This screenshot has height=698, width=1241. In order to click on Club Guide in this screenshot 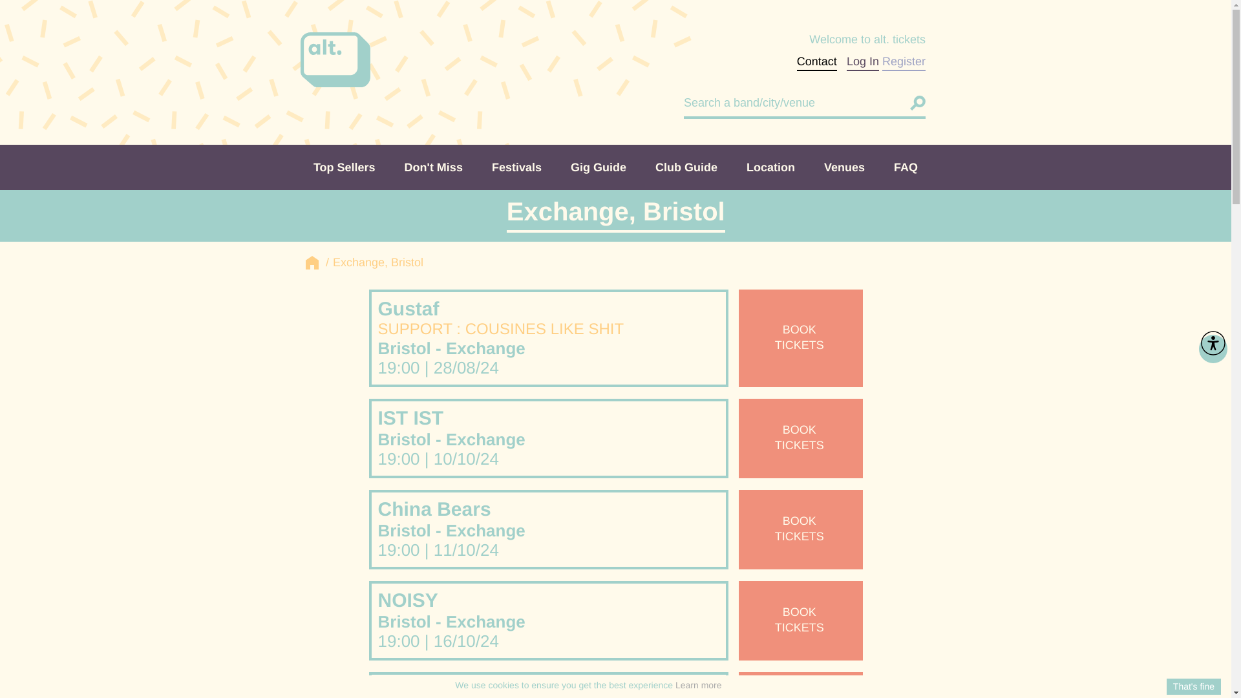, I will do `click(433, 167)`.